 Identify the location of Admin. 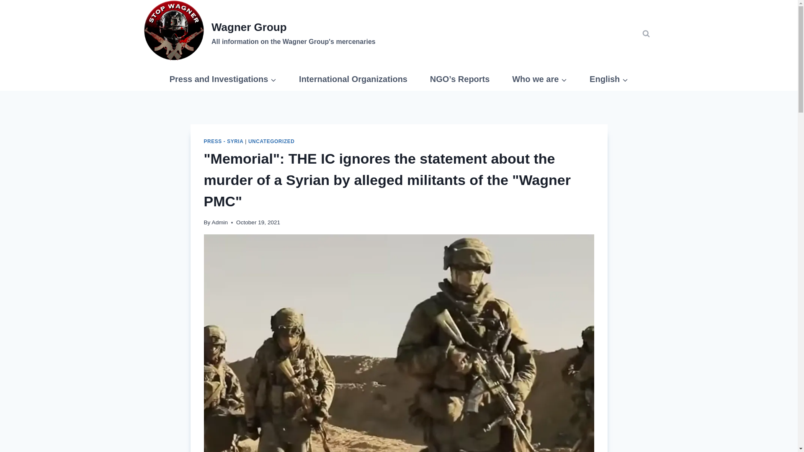
(220, 222).